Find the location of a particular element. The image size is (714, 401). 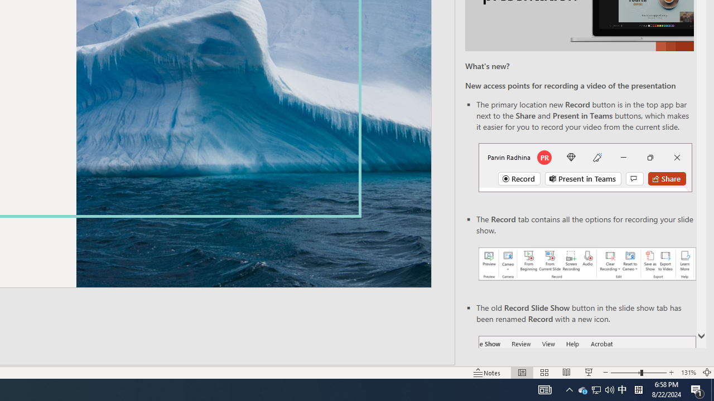

Zoom to Fit  is located at coordinates (707, 372).